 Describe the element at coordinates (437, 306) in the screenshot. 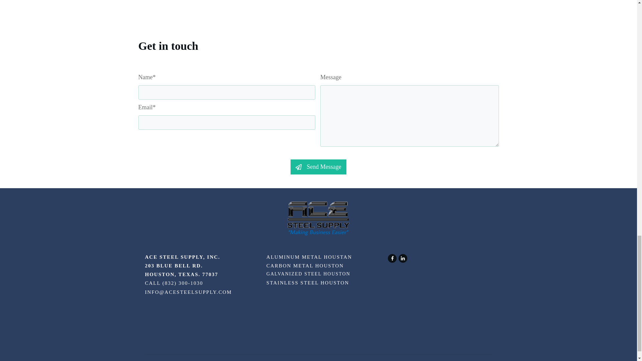

I see `Google Map` at that location.